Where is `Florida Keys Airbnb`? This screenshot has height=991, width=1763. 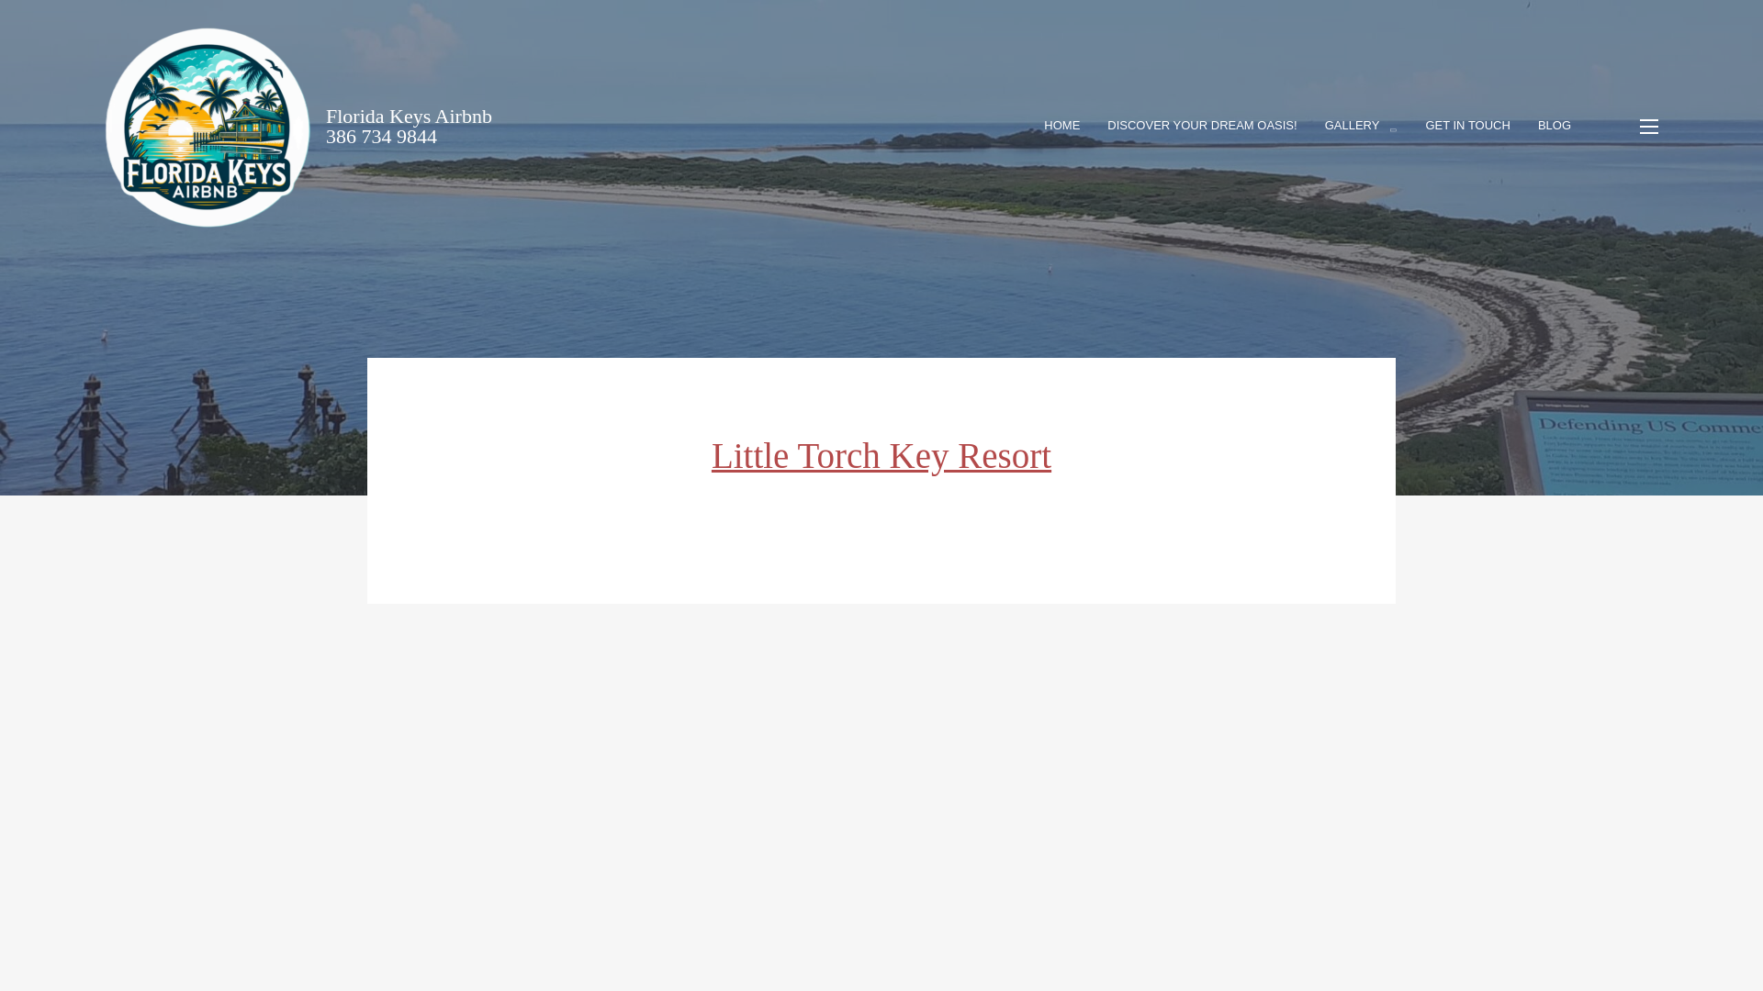 Florida Keys Airbnb is located at coordinates (409, 116).